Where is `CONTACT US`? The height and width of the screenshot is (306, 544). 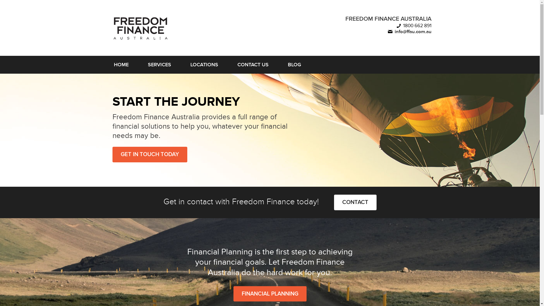 CONTACT US is located at coordinates (253, 65).